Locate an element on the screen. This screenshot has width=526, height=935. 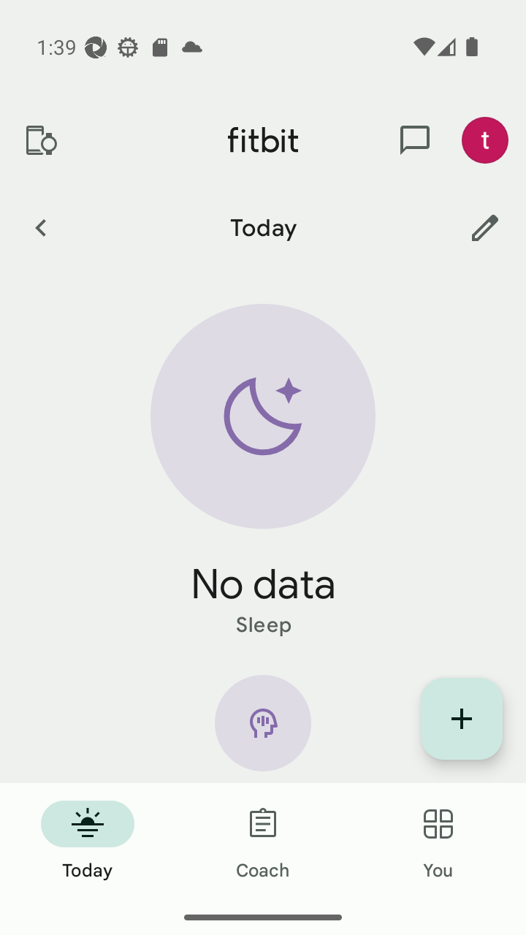
Previous Day is located at coordinates (40, 227).